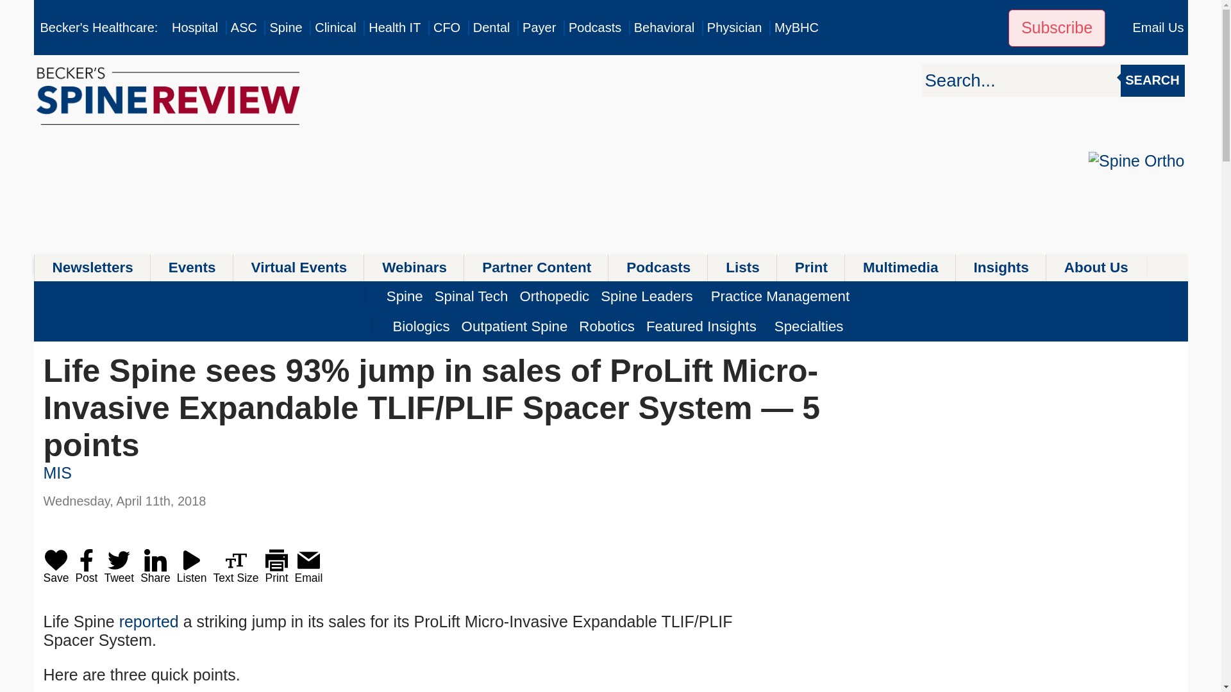  I want to click on Email Us, so click(1158, 28).